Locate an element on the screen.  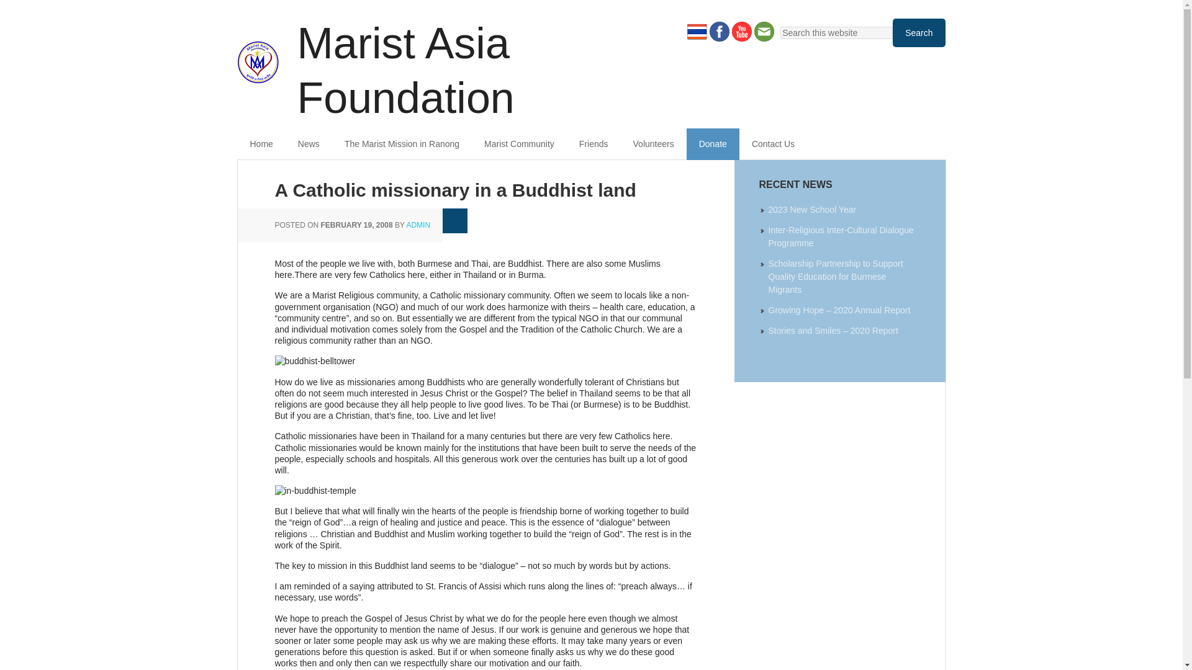
The Marist Mission in Ranong is located at coordinates (402, 144).